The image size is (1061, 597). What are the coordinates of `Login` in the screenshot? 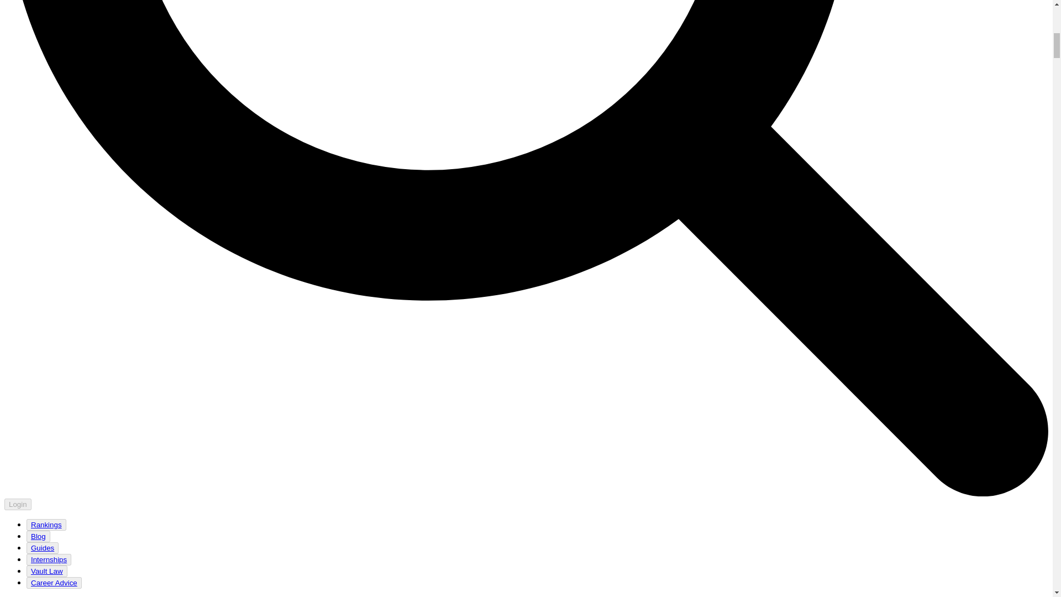 It's located at (18, 504).